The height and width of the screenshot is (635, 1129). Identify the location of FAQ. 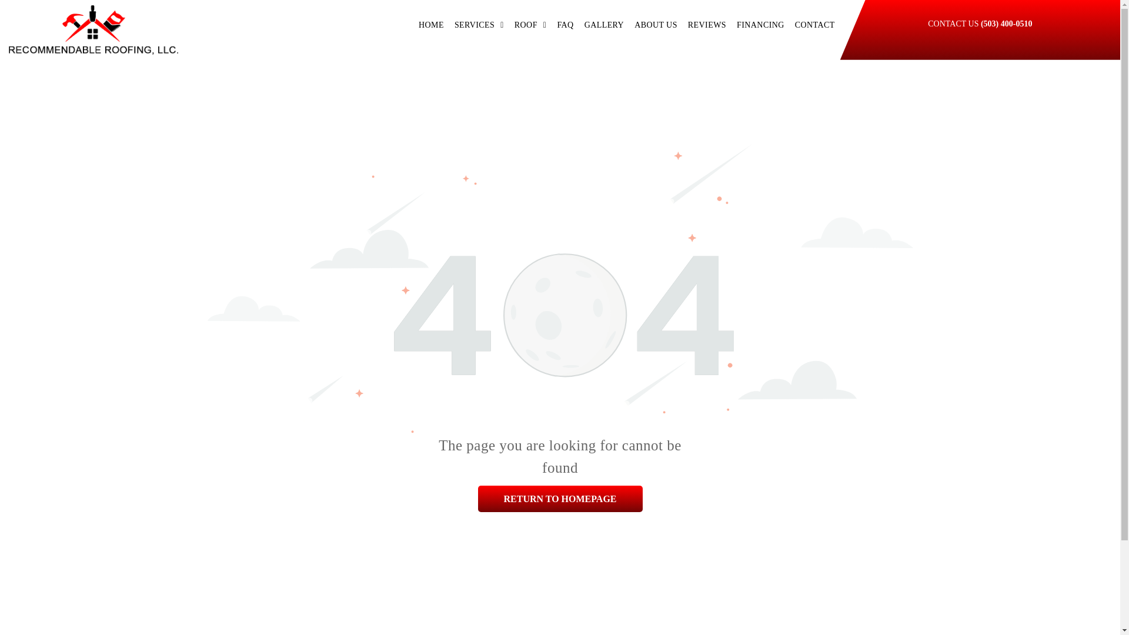
(564, 25).